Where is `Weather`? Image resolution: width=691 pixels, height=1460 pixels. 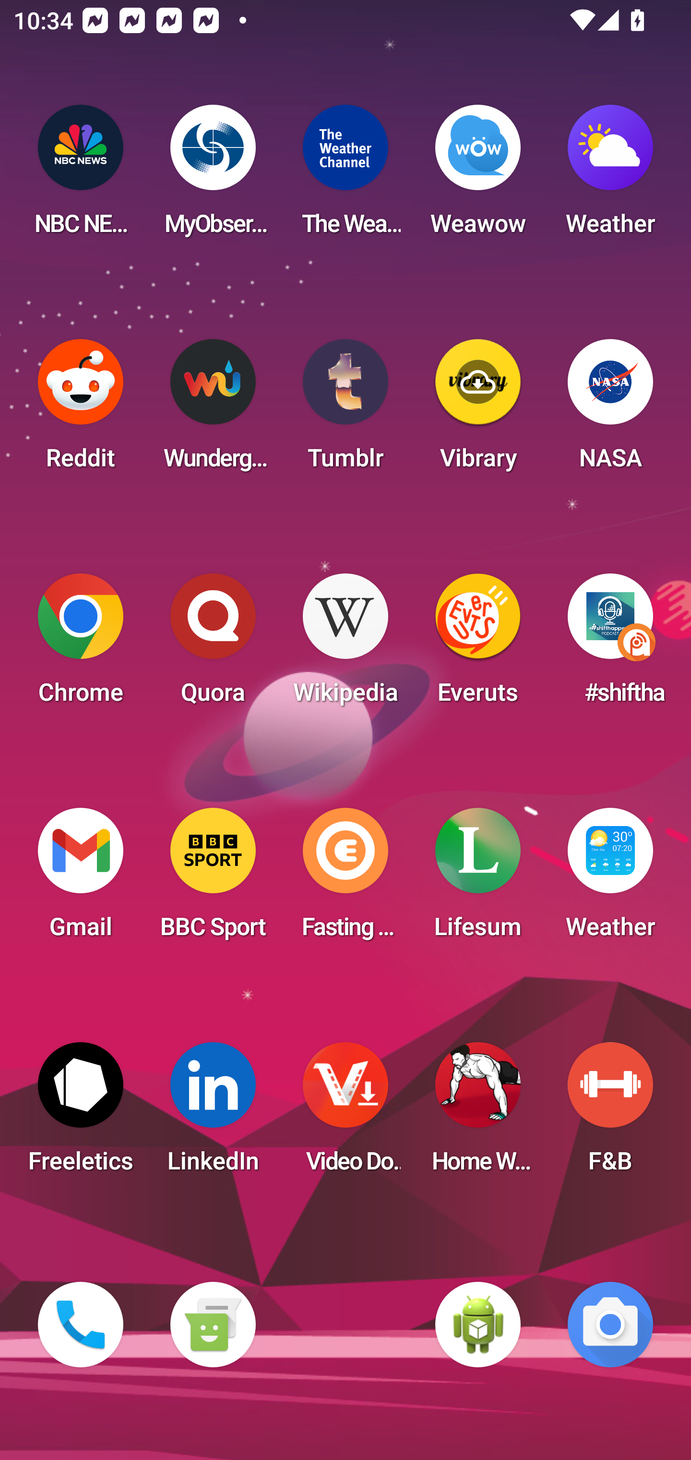 Weather is located at coordinates (610, 176).